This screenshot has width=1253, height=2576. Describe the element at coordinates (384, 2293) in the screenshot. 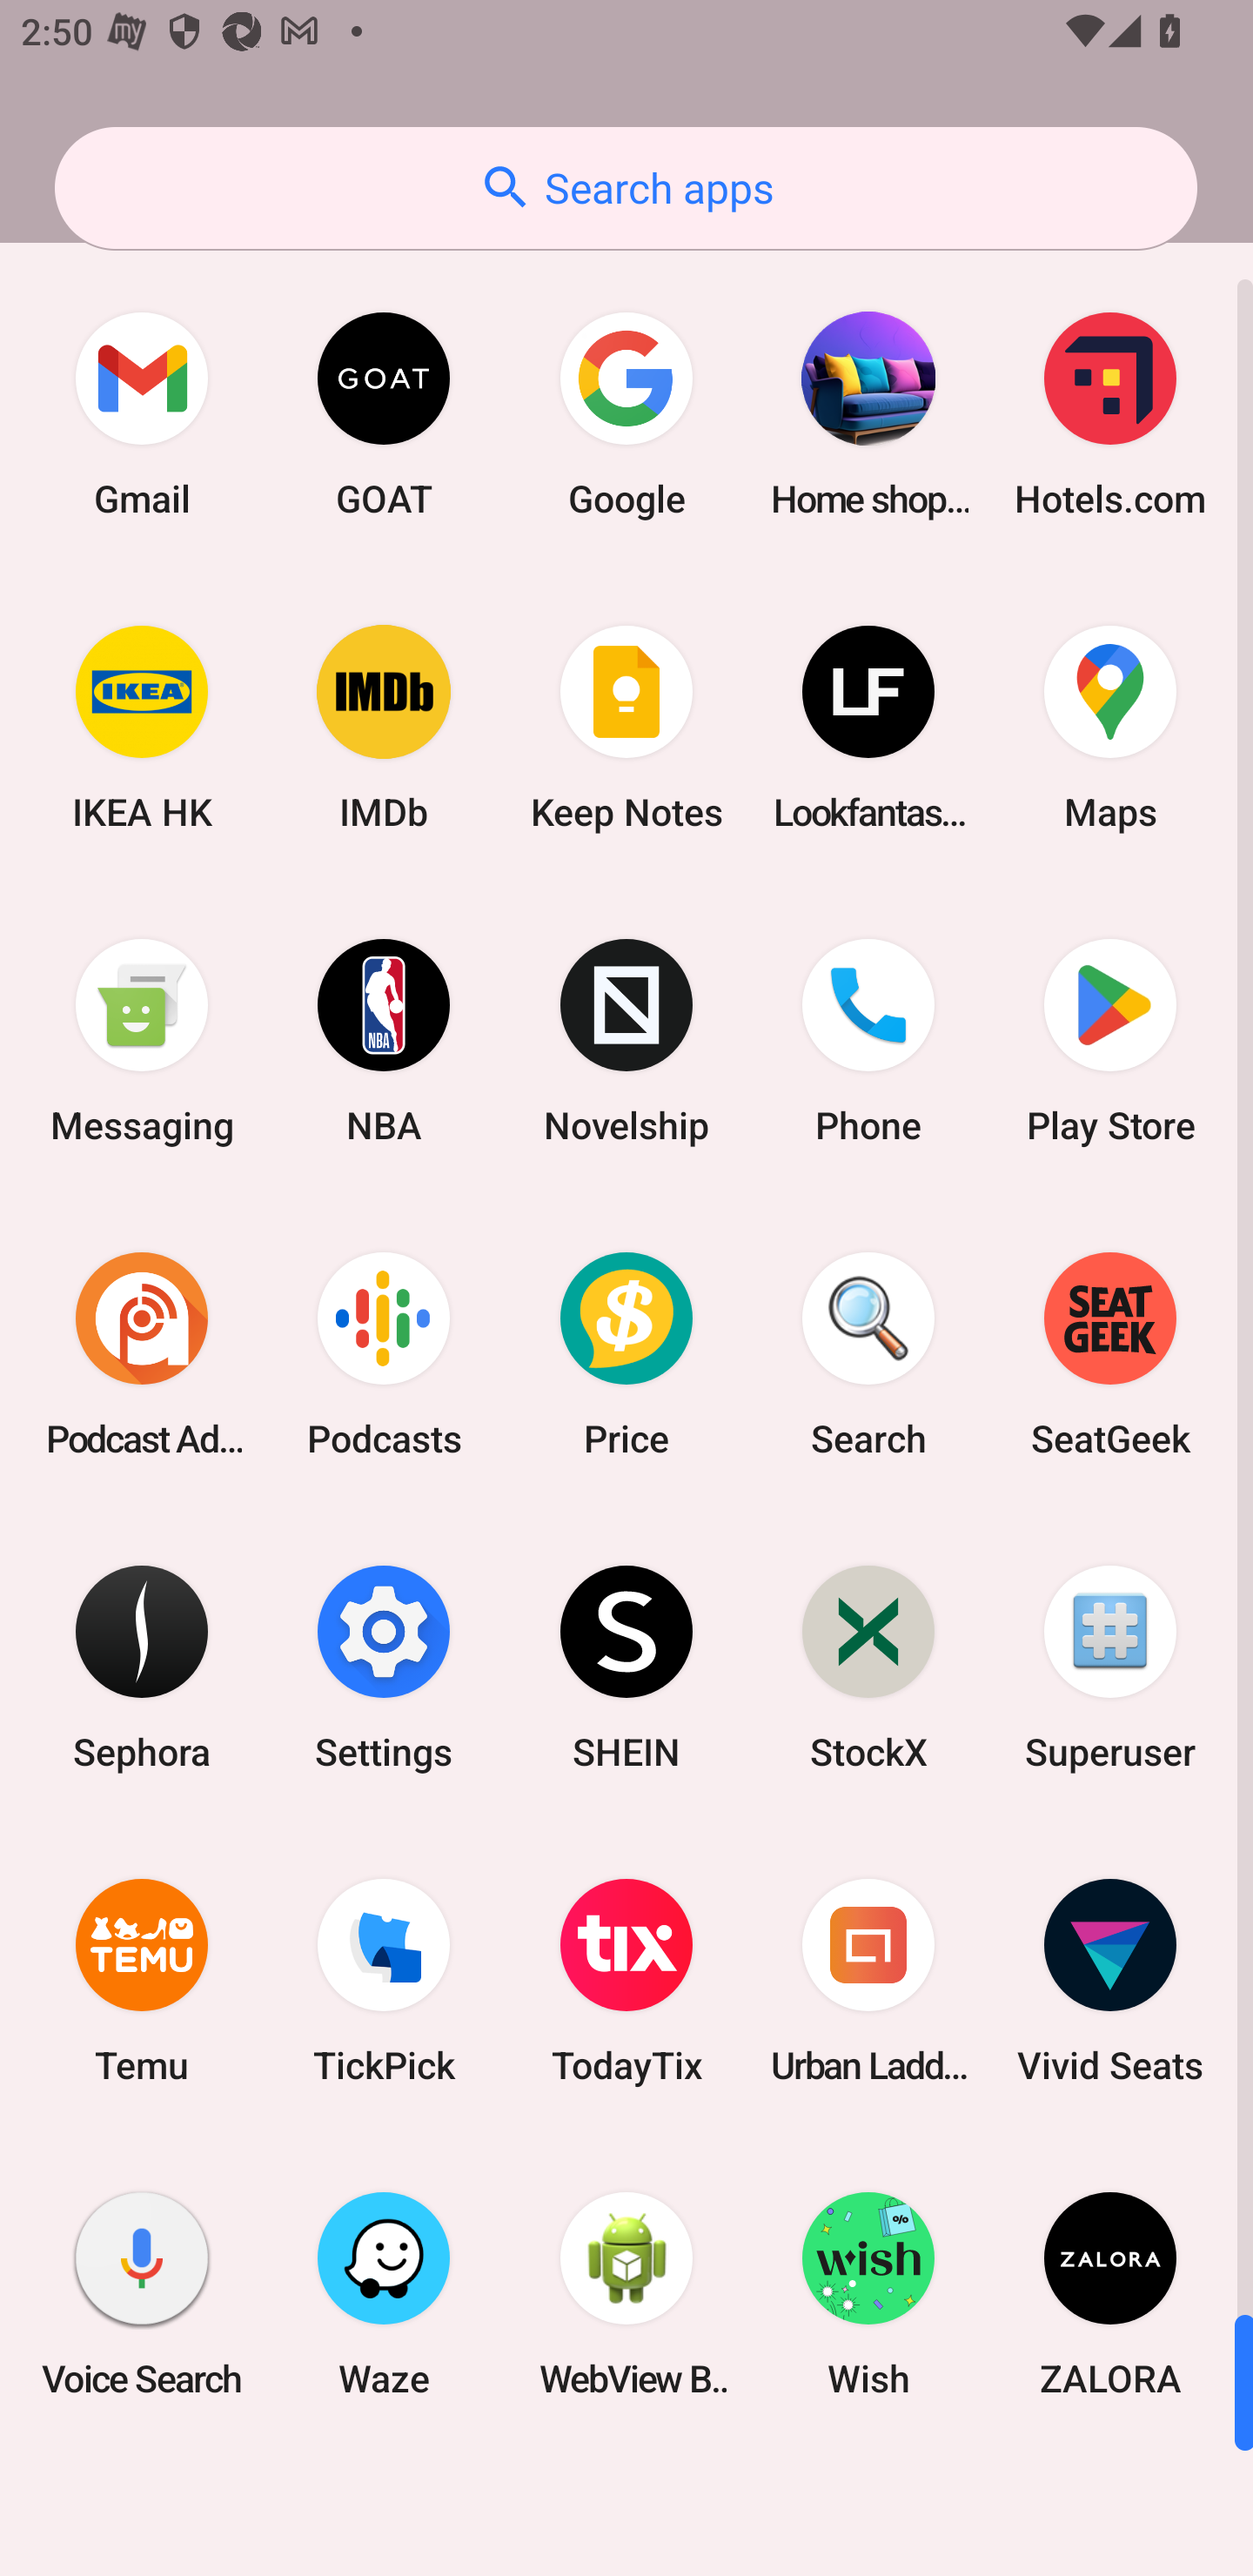

I see `Waze` at that location.